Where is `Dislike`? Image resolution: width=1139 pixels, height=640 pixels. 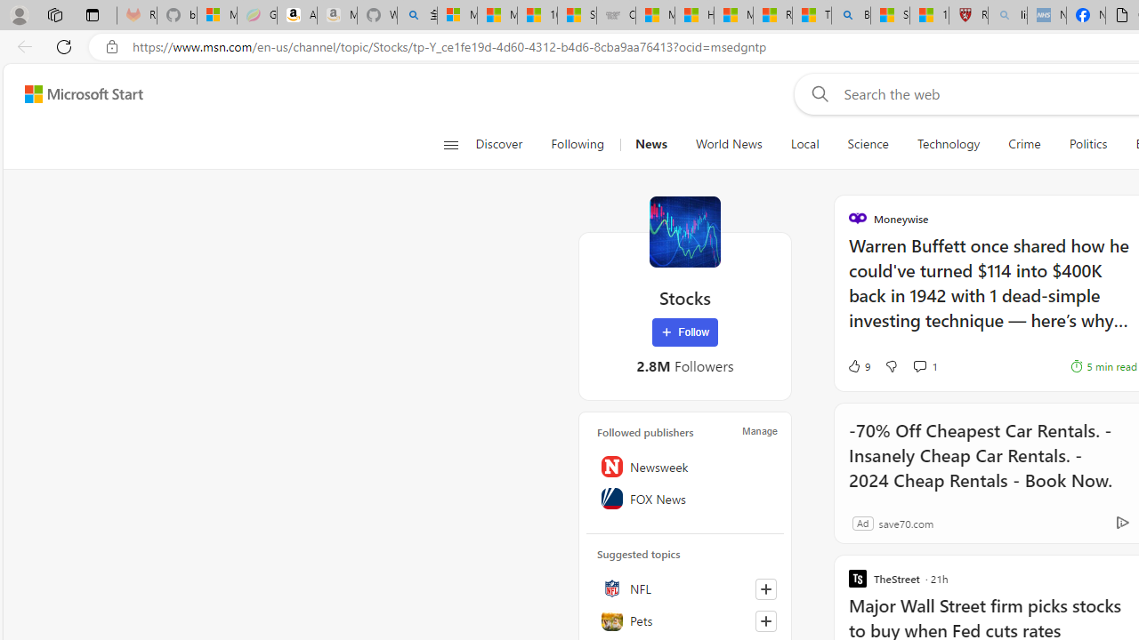 Dislike is located at coordinates (891, 366).